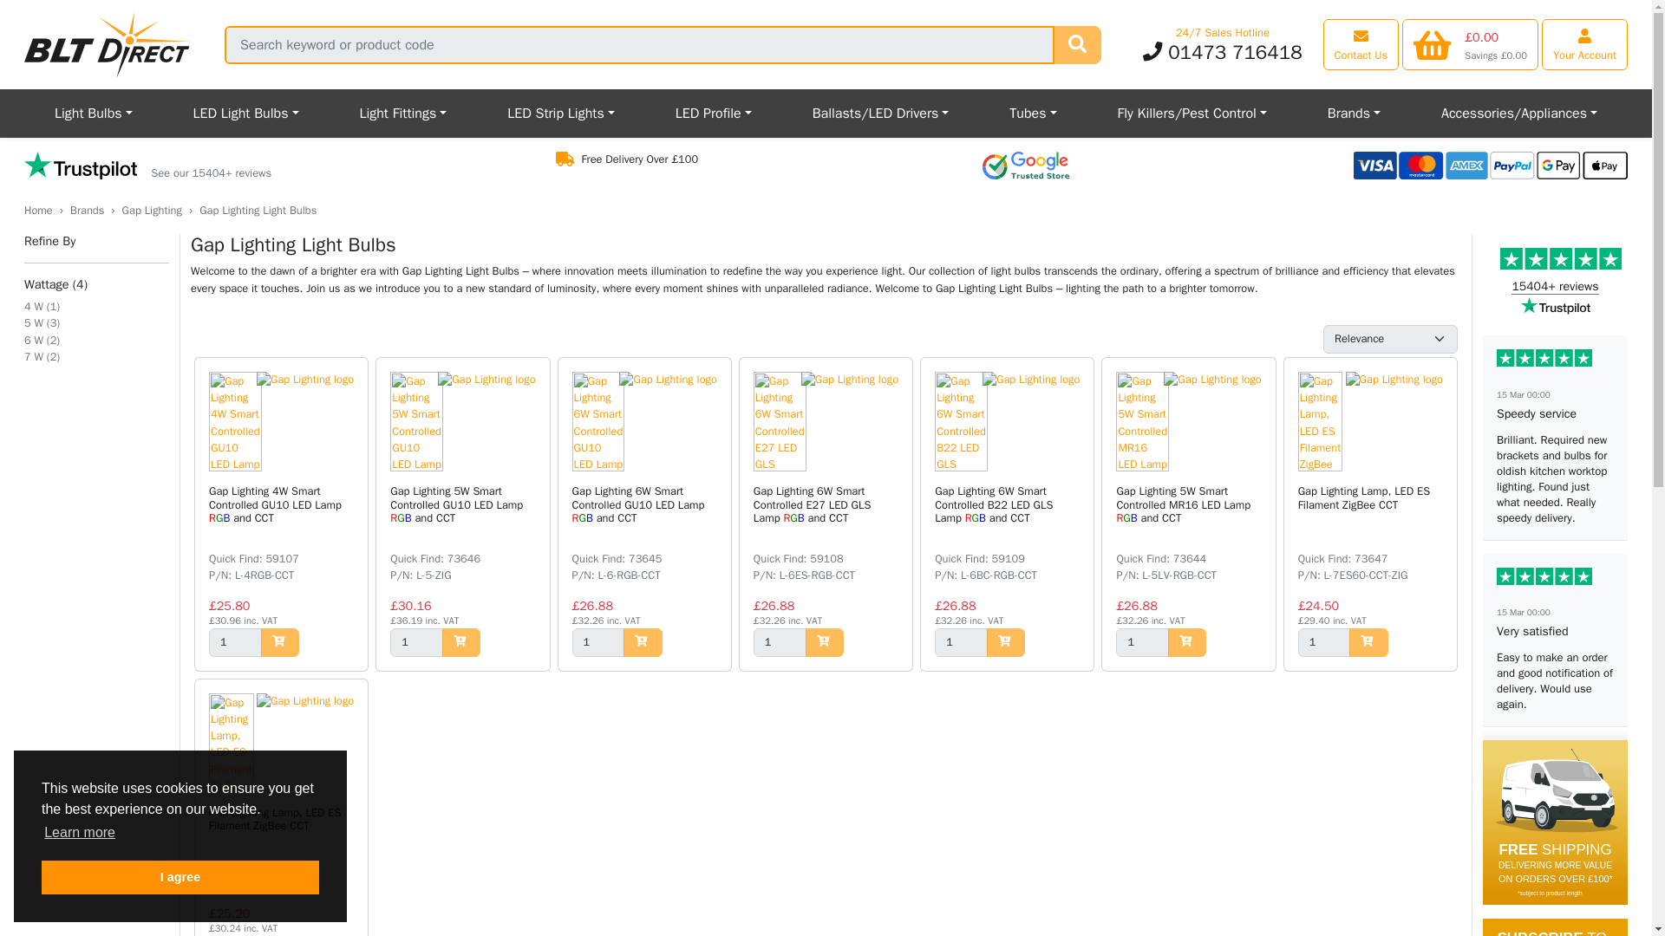 This screenshot has width=1665, height=936. I want to click on Brands, so click(1353, 114).